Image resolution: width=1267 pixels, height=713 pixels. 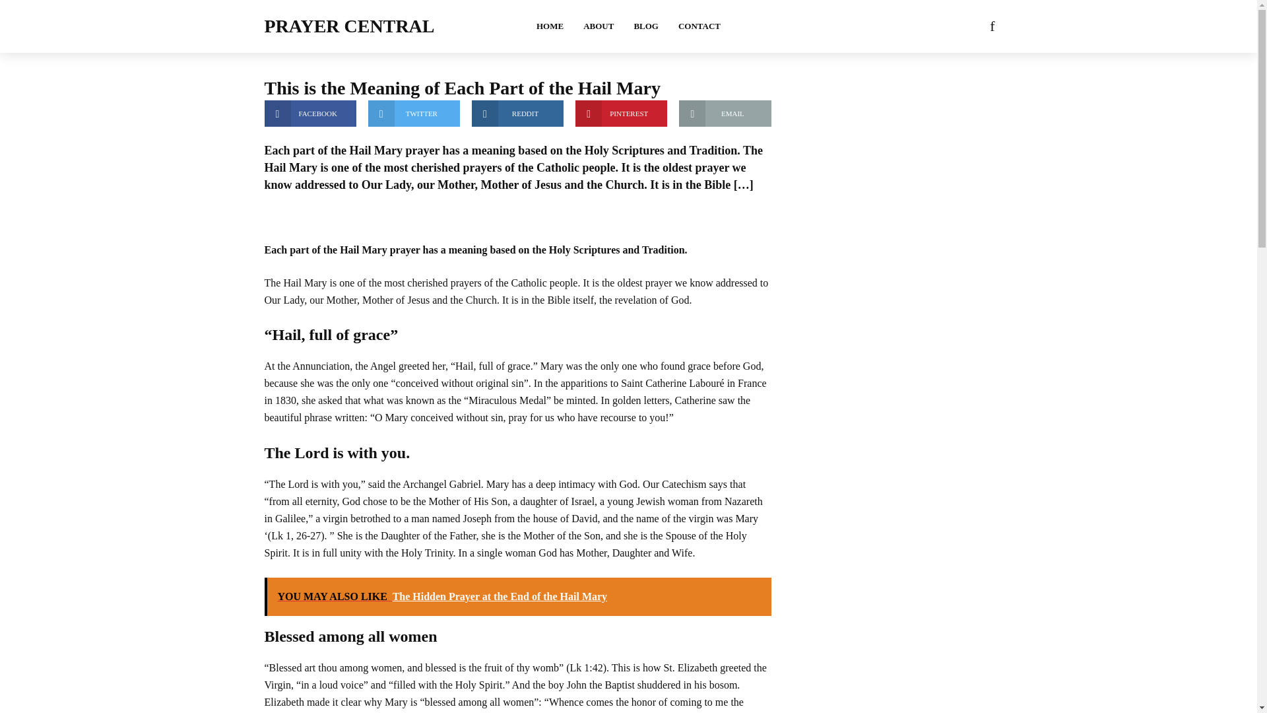 What do you see at coordinates (309, 114) in the screenshot?
I see `FACEBOOK` at bounding box center [309, 114].